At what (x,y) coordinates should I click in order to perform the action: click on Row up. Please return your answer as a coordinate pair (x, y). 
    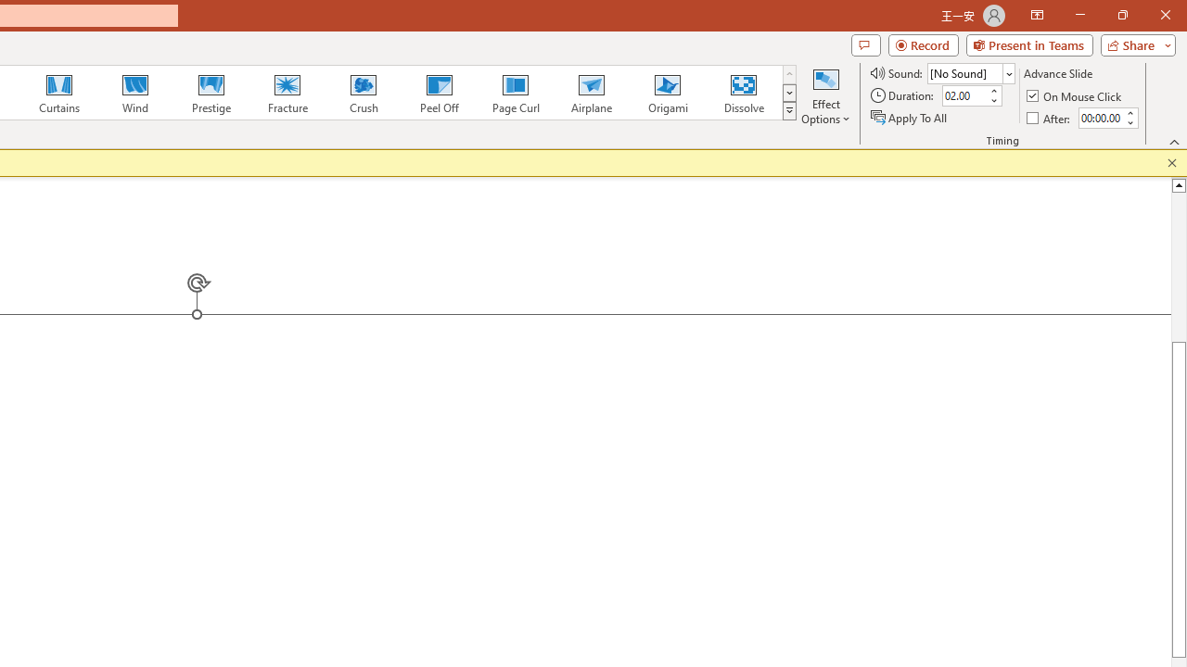
    Looking at the image, I should click on (788, 74).